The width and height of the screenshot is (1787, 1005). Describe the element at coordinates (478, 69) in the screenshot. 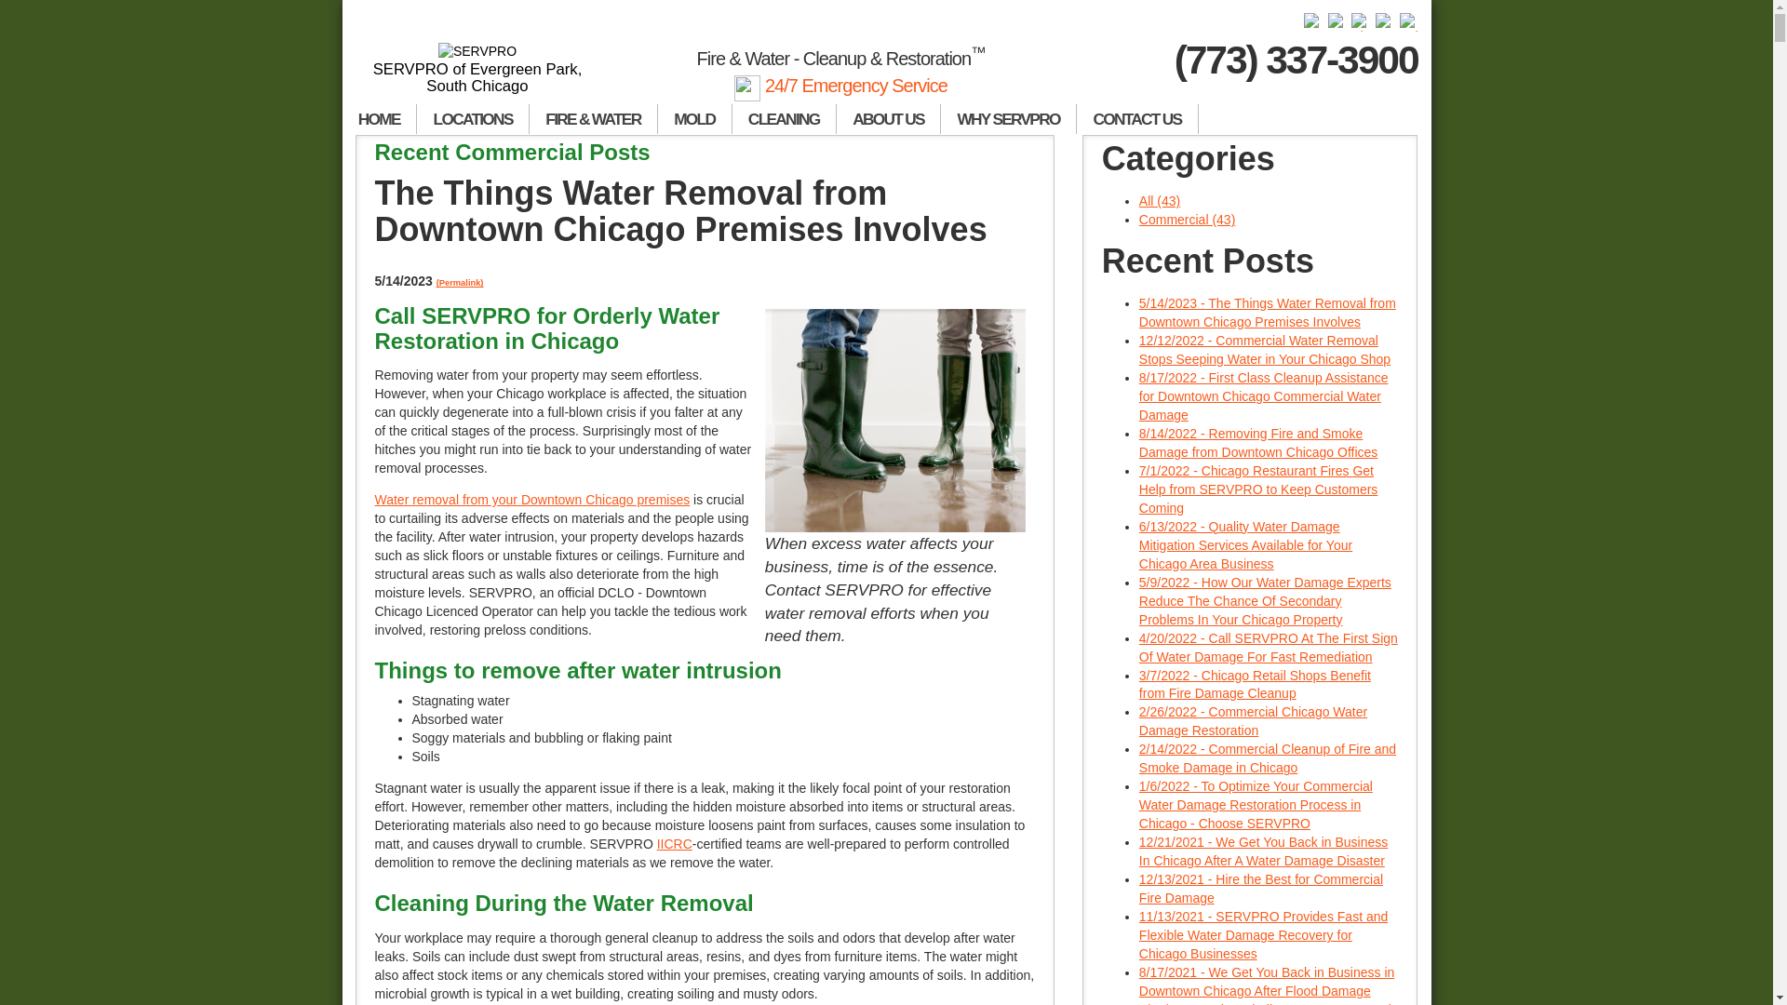

I see `SERVPRO of Evergreen Park, South Chicago` at that location.